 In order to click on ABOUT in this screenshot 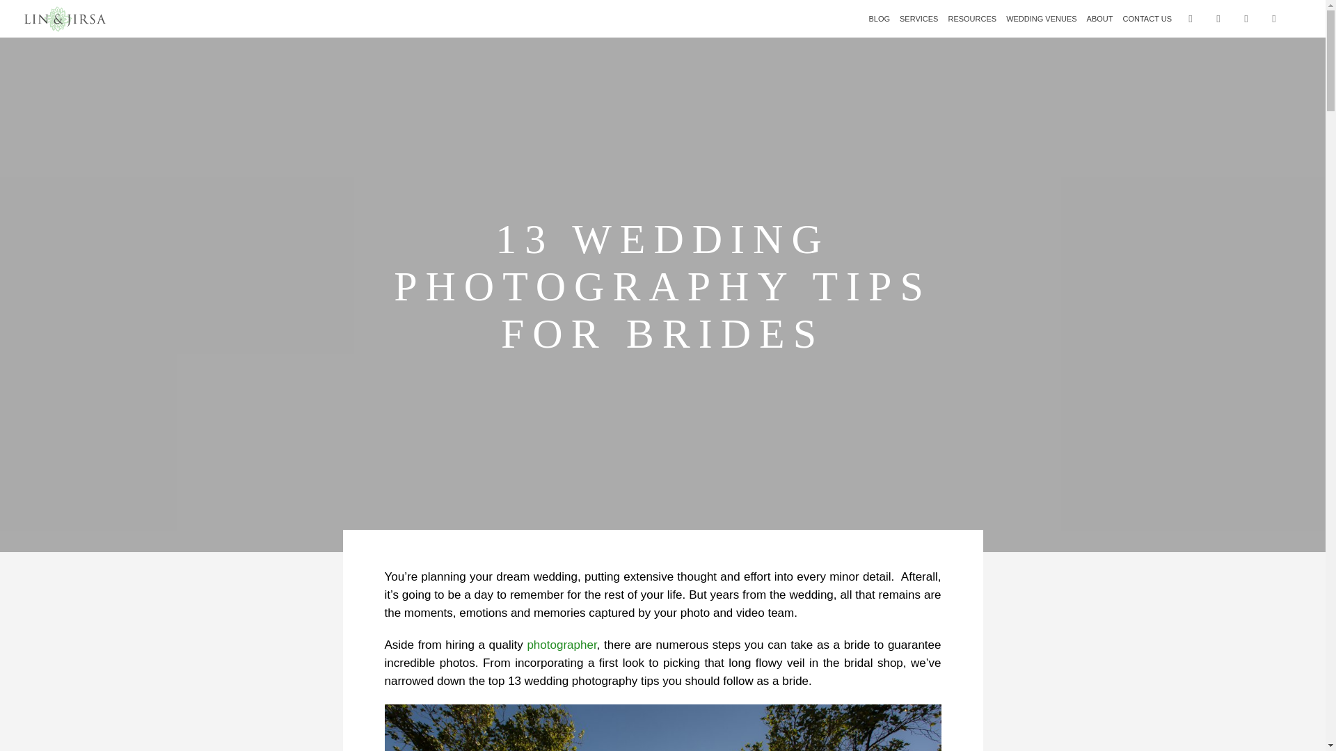, I will do `click(1100, 19)`.